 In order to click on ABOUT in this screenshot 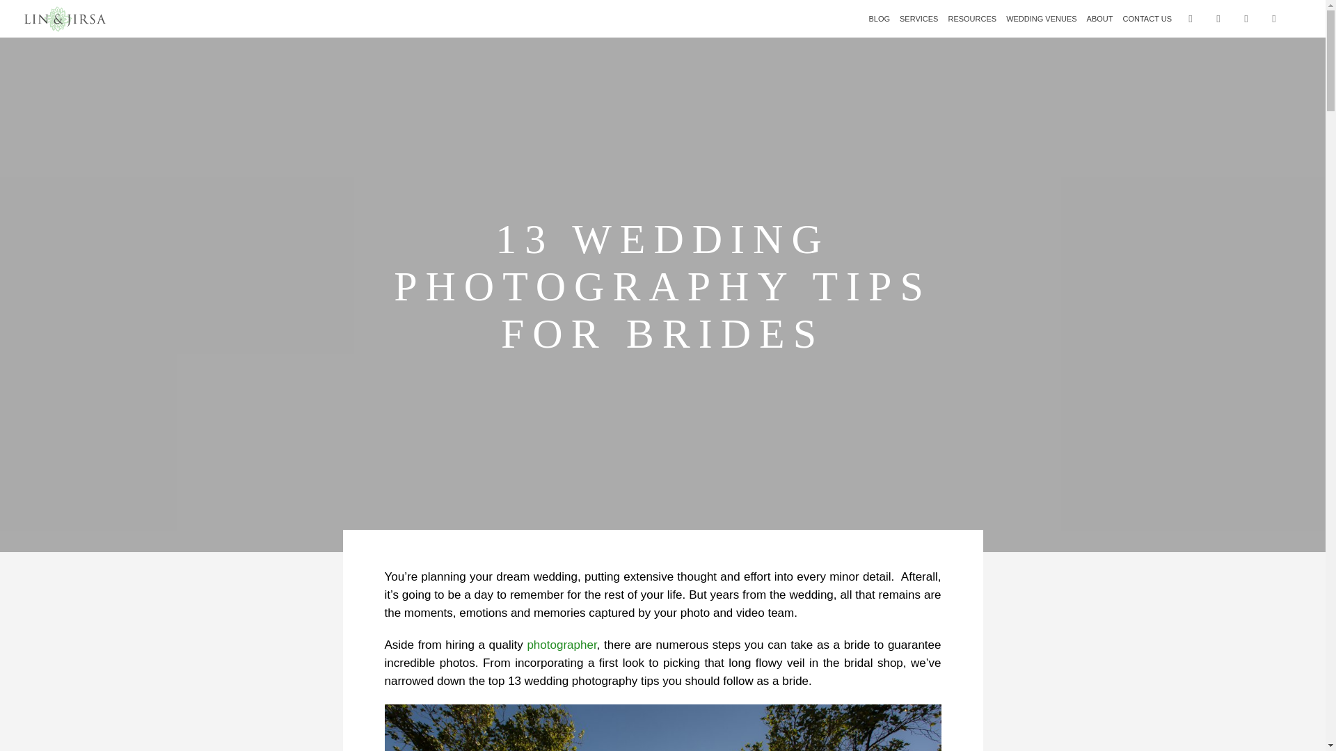, I will do `click(1100, 19)`.